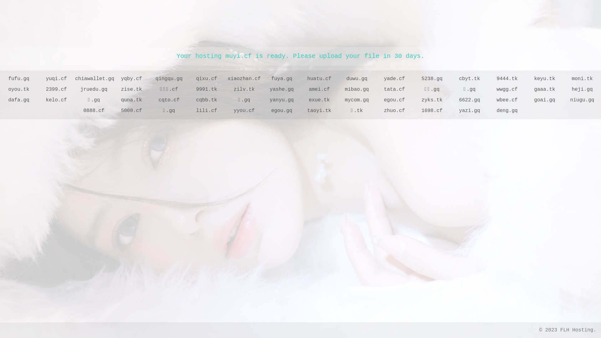  I want to click on fuya.gq, so click(282, 79).